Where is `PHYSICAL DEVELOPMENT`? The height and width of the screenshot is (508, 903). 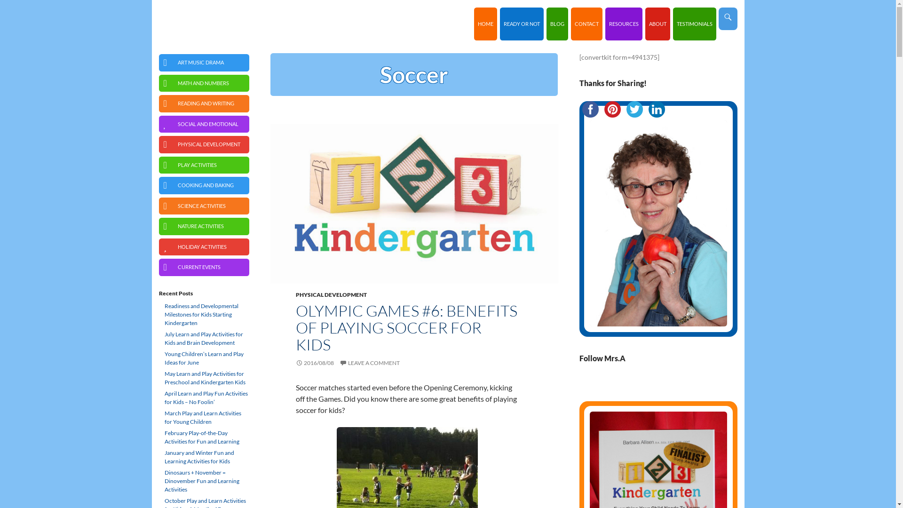
PHYSICAL DEVELOPMENT is located at coordinates (331, 294).